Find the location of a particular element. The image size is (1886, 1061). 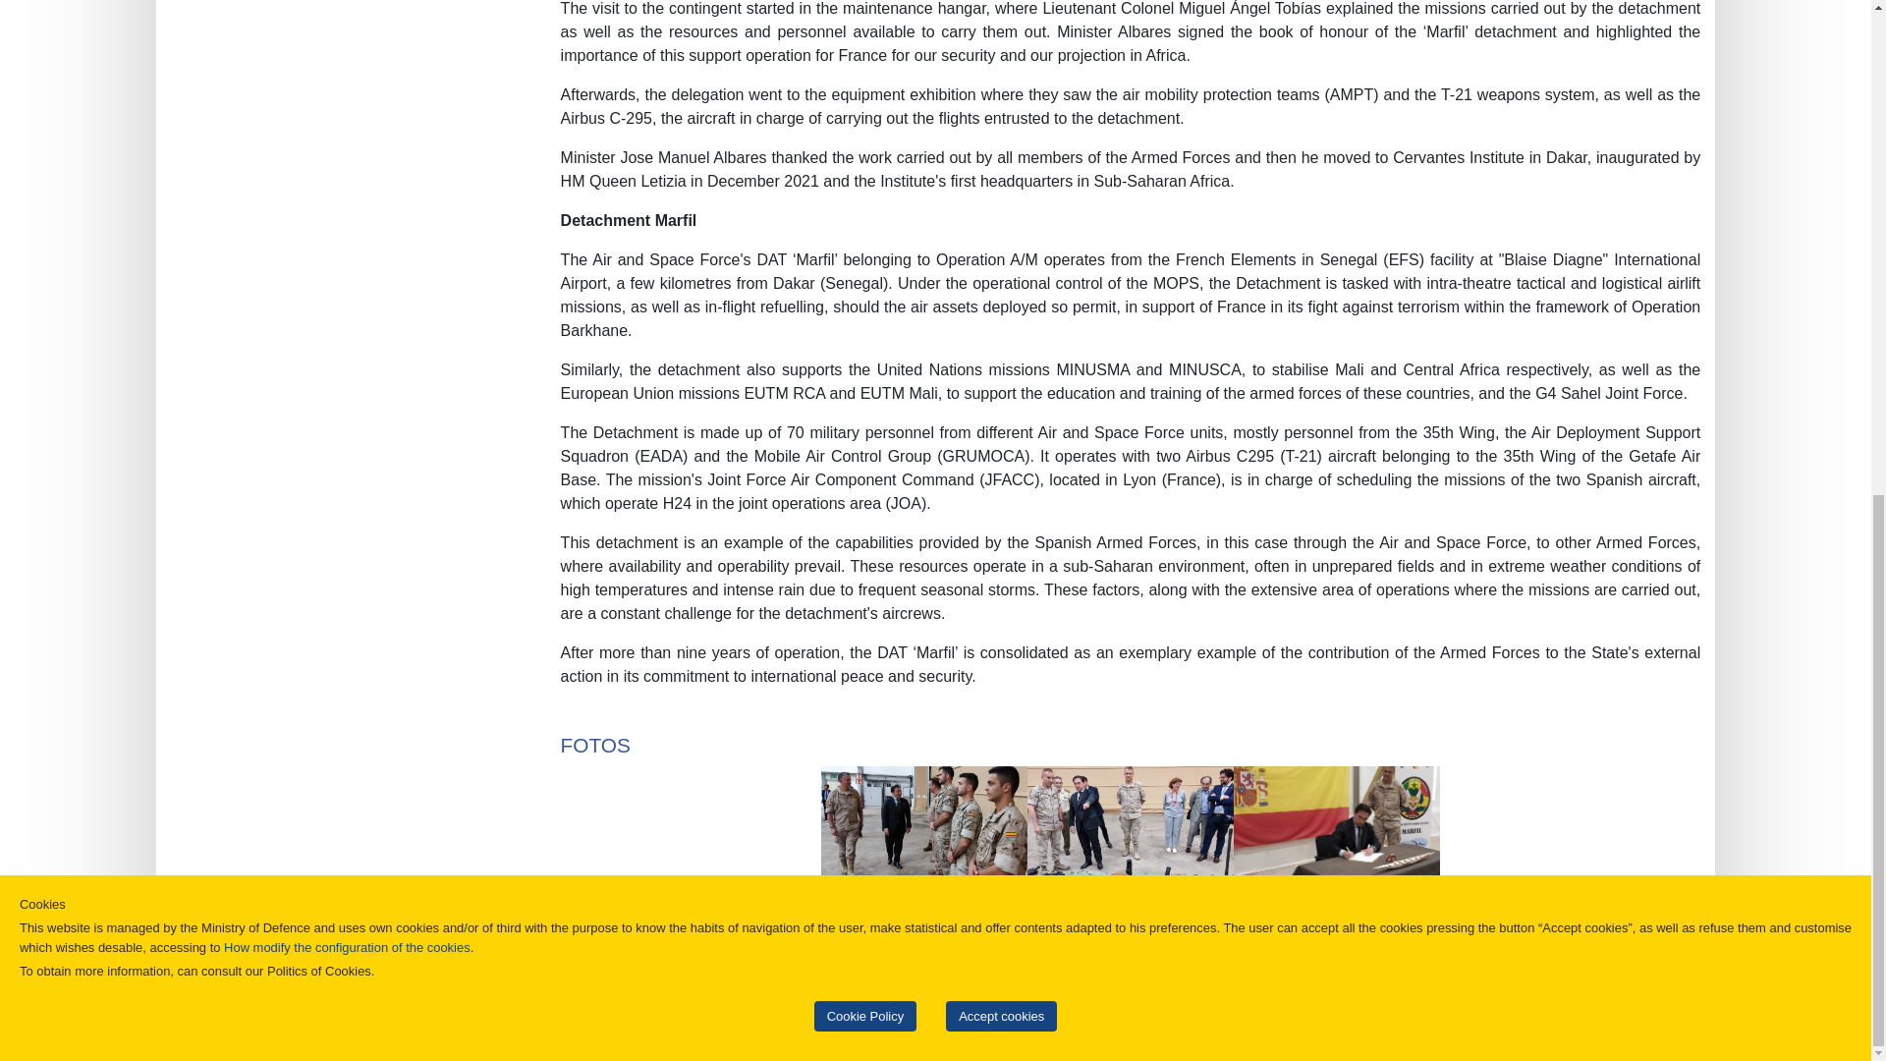

Legal notice is located at coordinates (855, 993).